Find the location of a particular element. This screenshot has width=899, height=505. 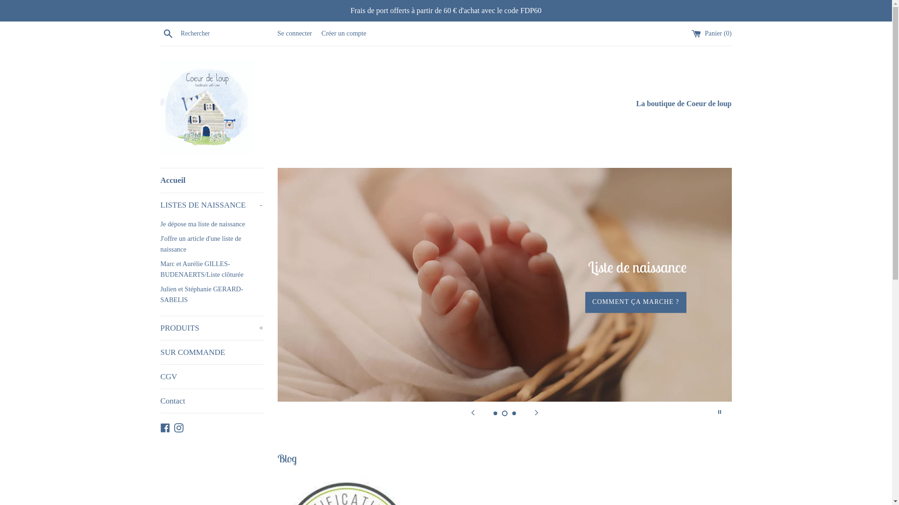

3 is located at coordinates (514, 413).